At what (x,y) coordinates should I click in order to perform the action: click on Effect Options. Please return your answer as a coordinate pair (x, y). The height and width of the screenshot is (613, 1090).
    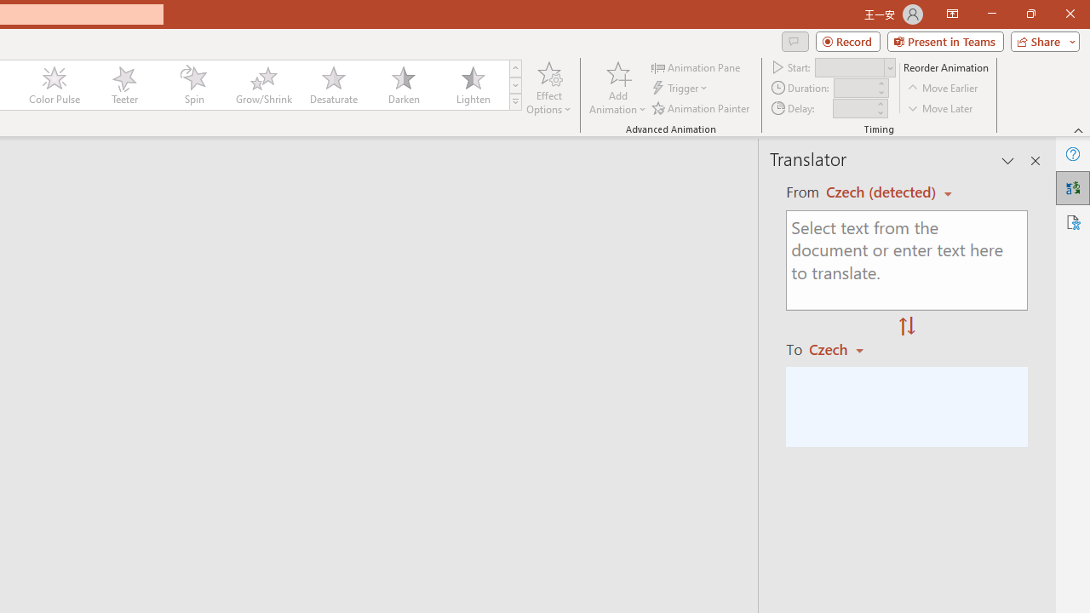
    Looking at the image, I should click on (548, 87).